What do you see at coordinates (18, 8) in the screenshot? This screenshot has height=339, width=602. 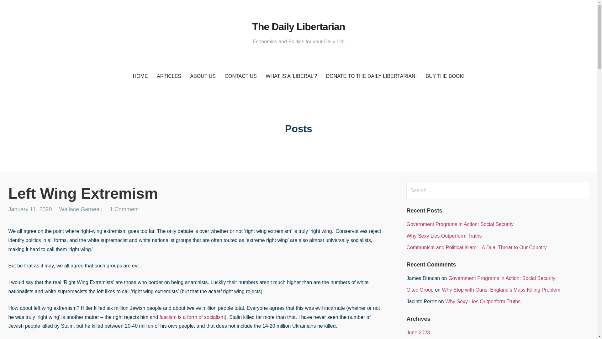 I see `Search` at bounding box center [18, 8].